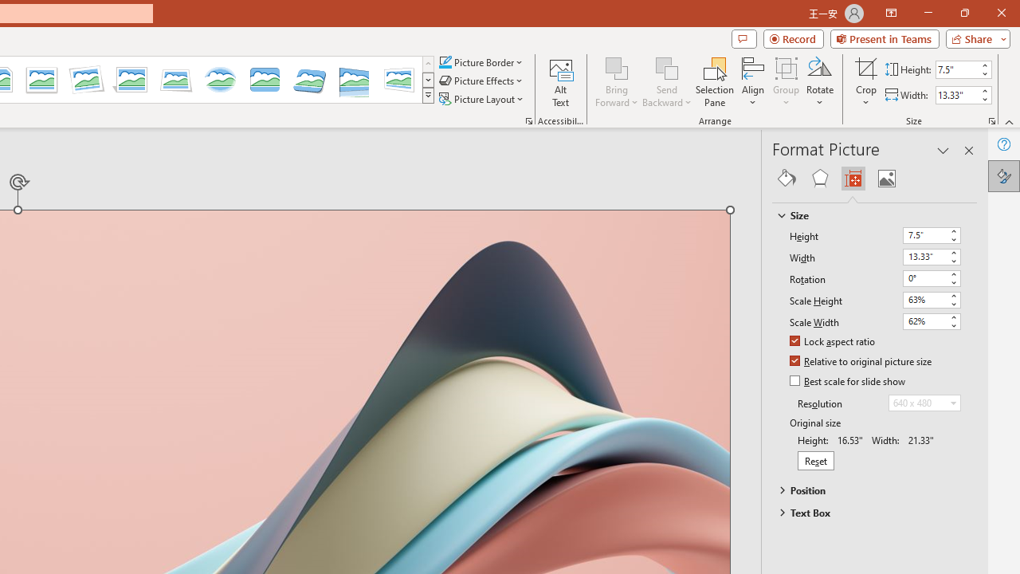 This screenshot has height=574, width=1020. I want to click on Height, so click(931, 236).